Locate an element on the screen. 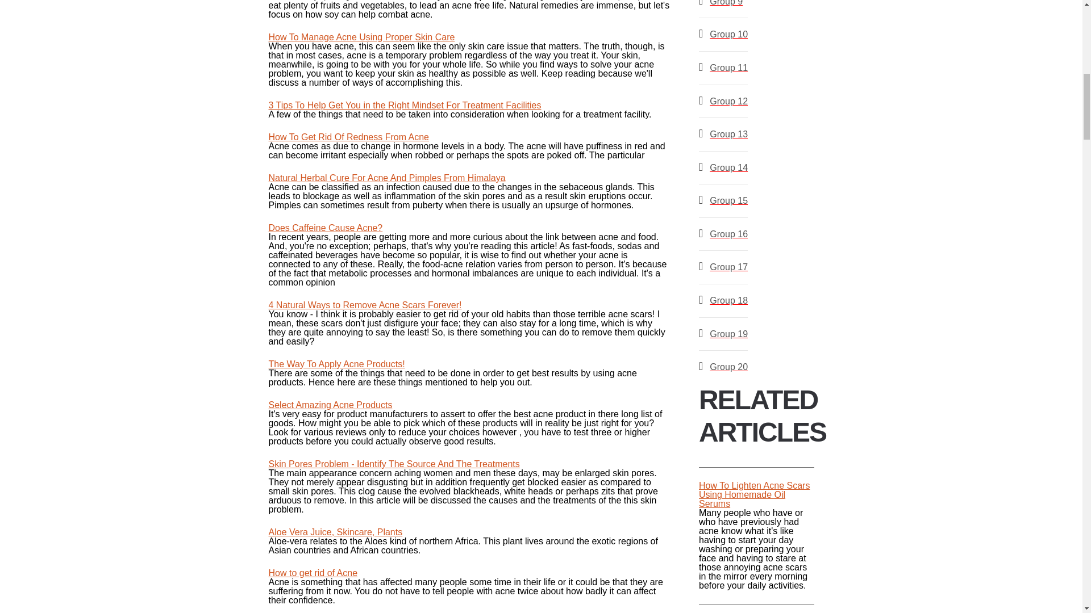 The image size is (1091, 613). How to get rid of Acne is located at coordinates (313, 573).